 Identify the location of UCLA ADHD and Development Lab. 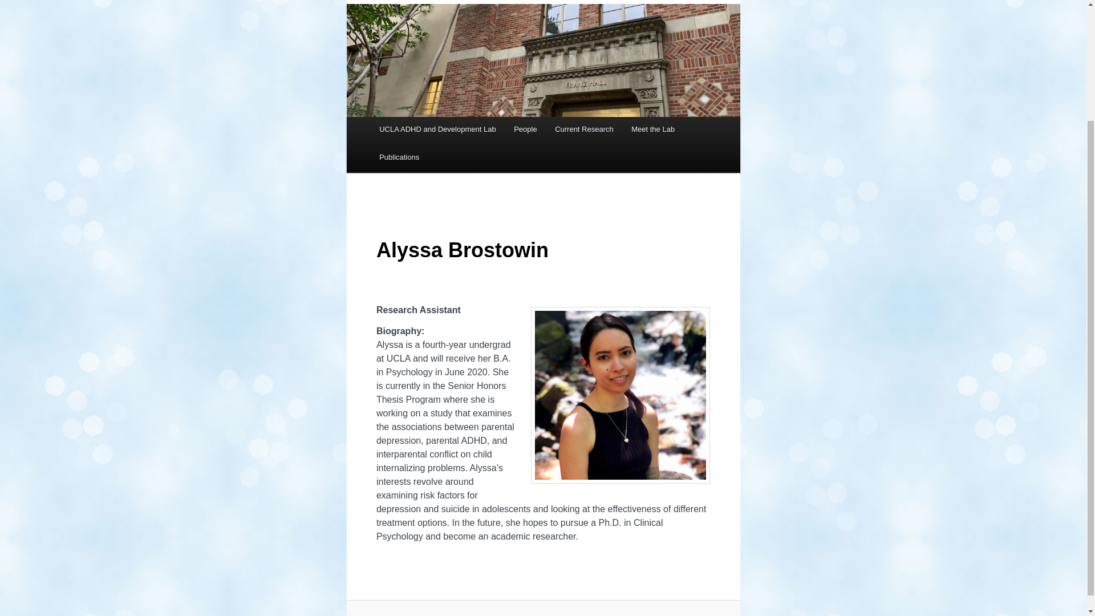
(437, 129).